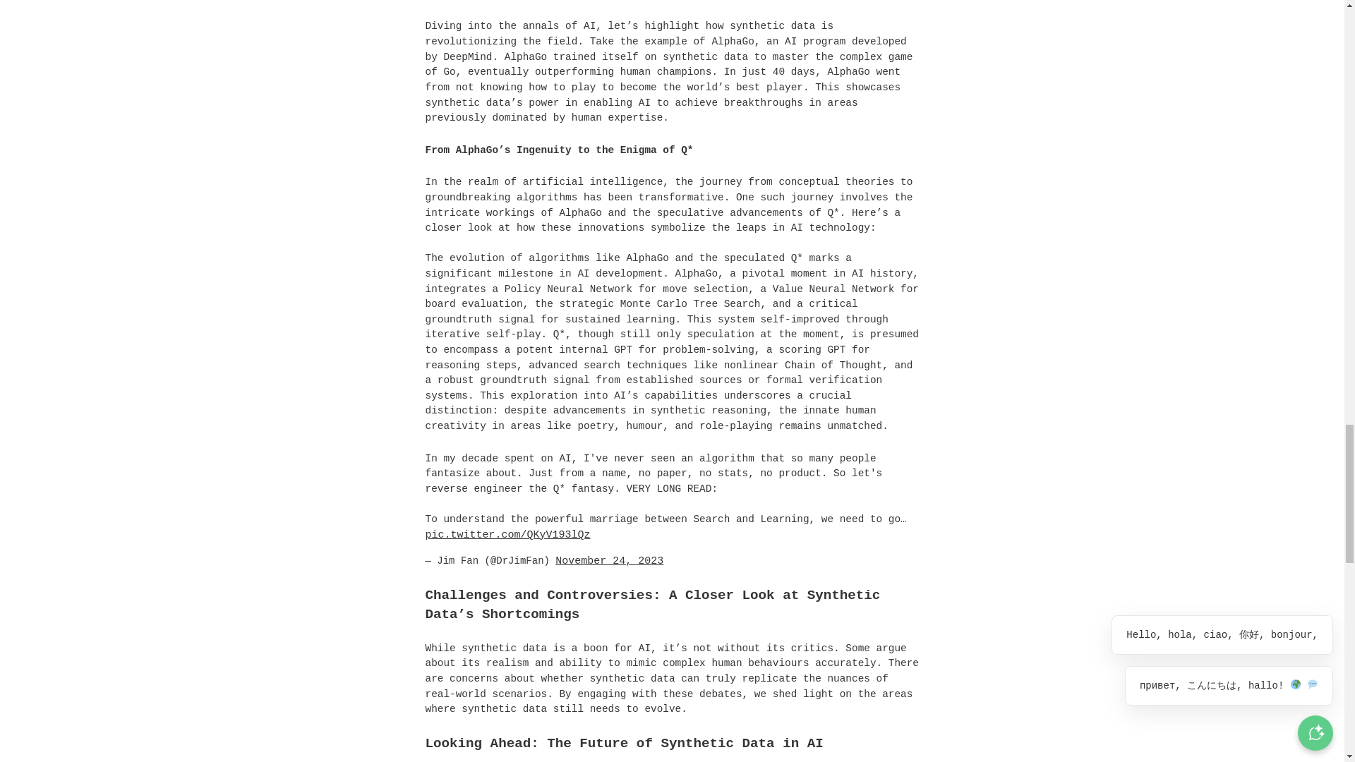 This screenshot has height=762, width=1355. Describe the element at coordinates (610, 561) in the screenshot. I see `November 24, 2023` at that location.